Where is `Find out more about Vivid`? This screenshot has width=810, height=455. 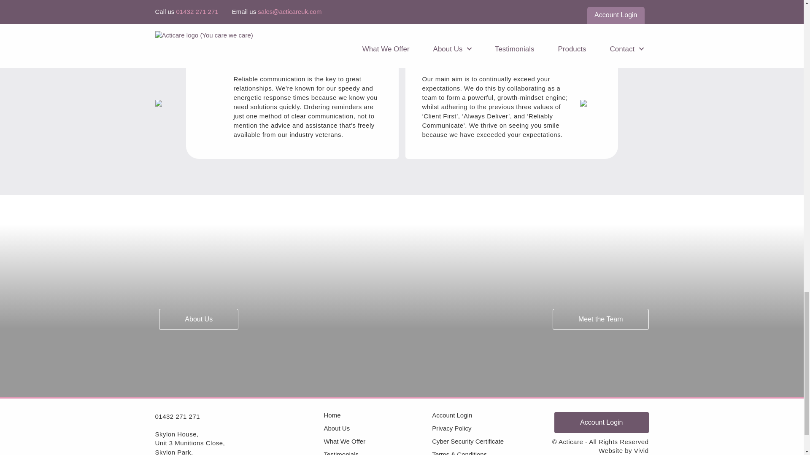 Find out more about Vivid is located at coordinates (641, 450).